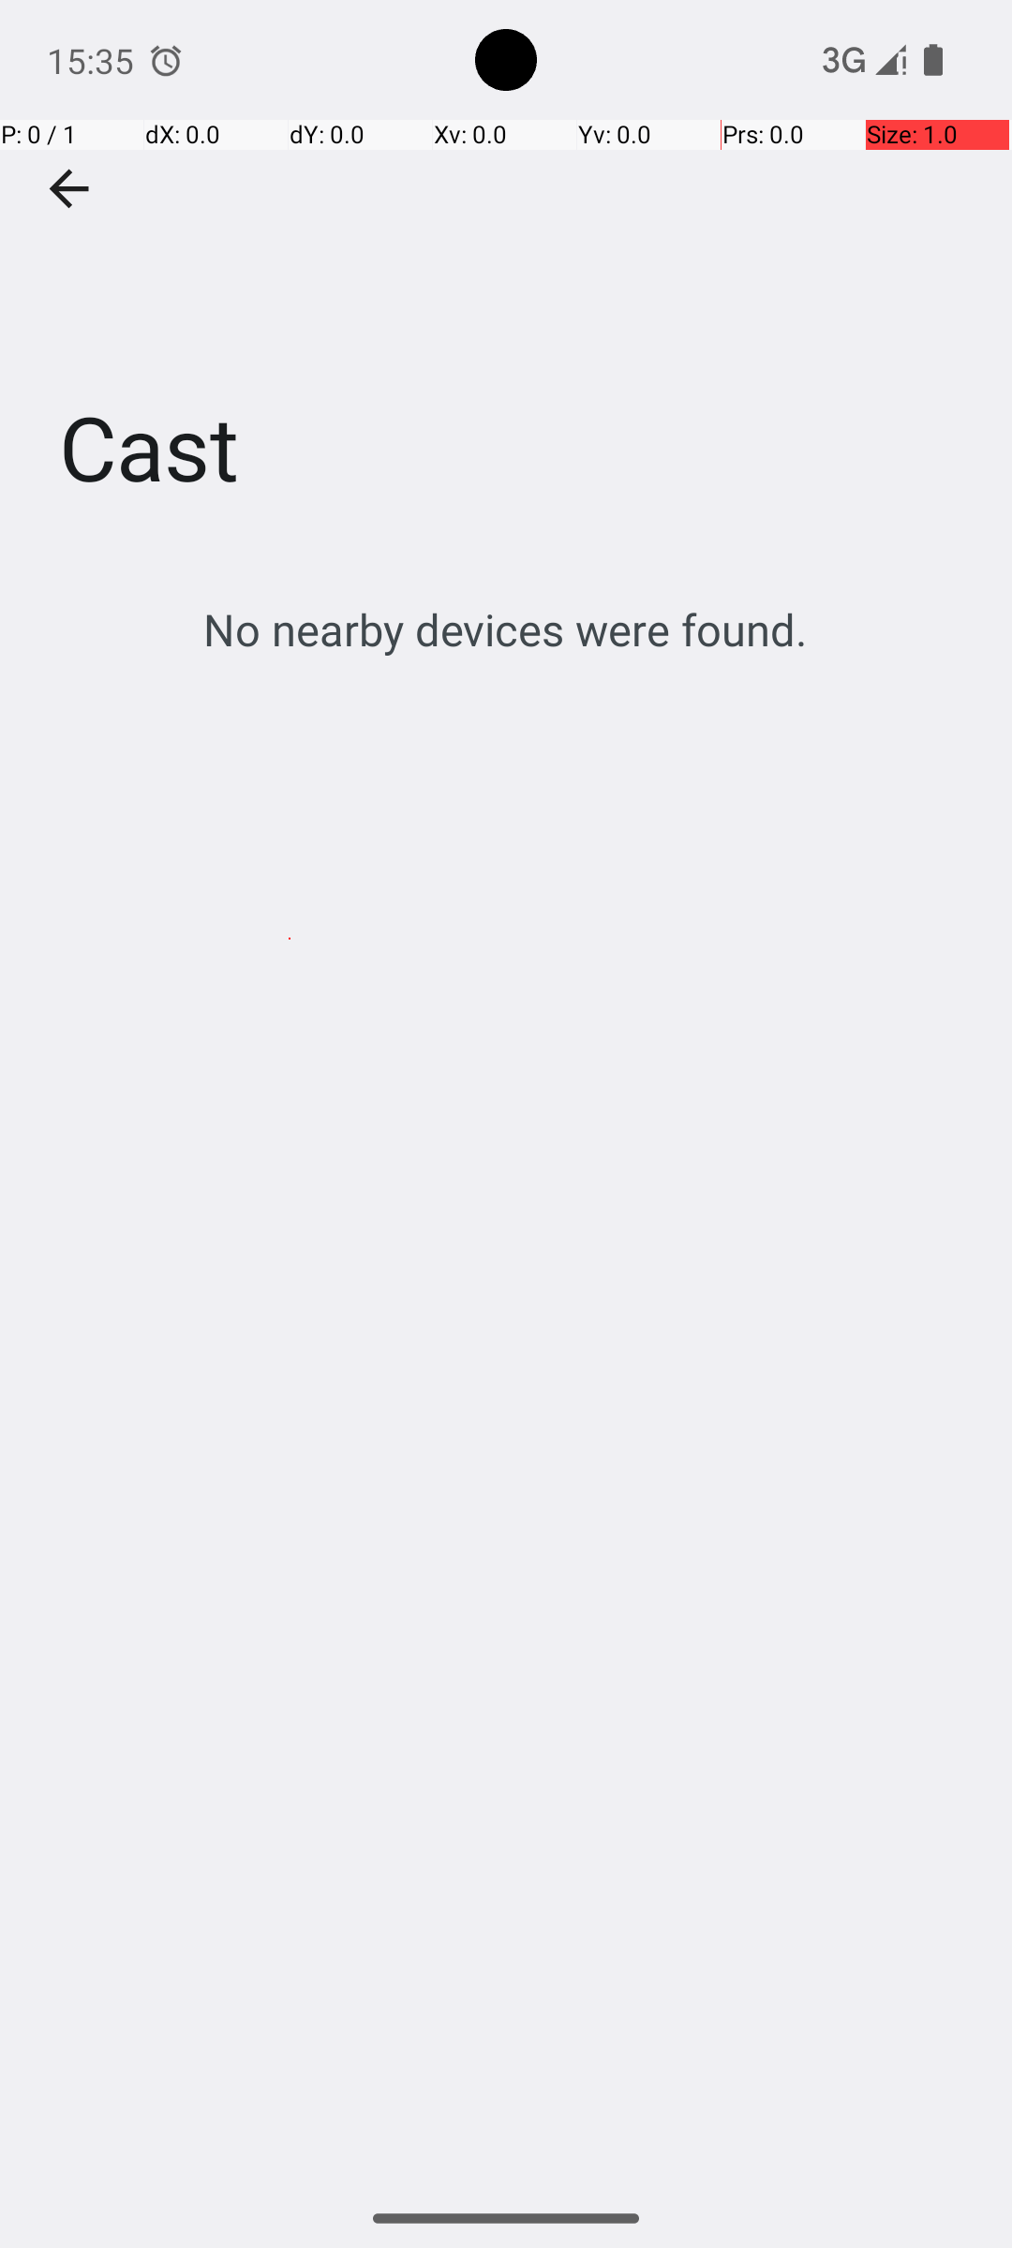  What do you see at coordinates (506, 629) in the screenshot?
I see `No nearby devices were found.` at bounding box center [506, 629].